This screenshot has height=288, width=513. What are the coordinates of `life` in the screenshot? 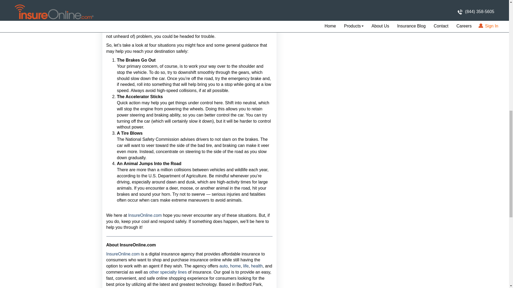 It's located at (246, 266).